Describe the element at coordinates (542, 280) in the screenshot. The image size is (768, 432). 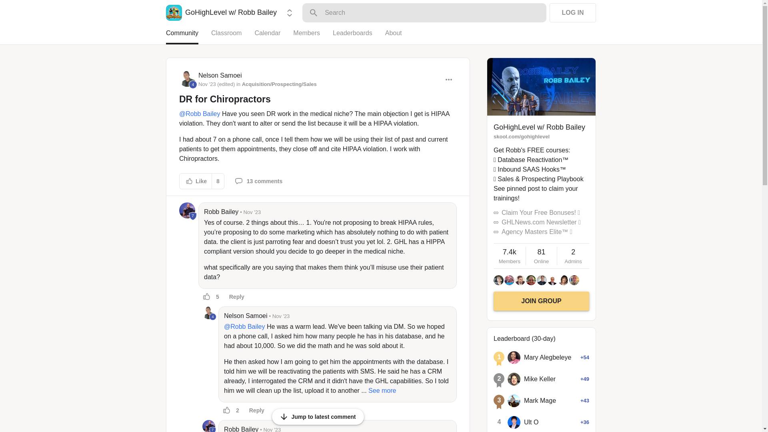
I see `Gary Miller` at that location.